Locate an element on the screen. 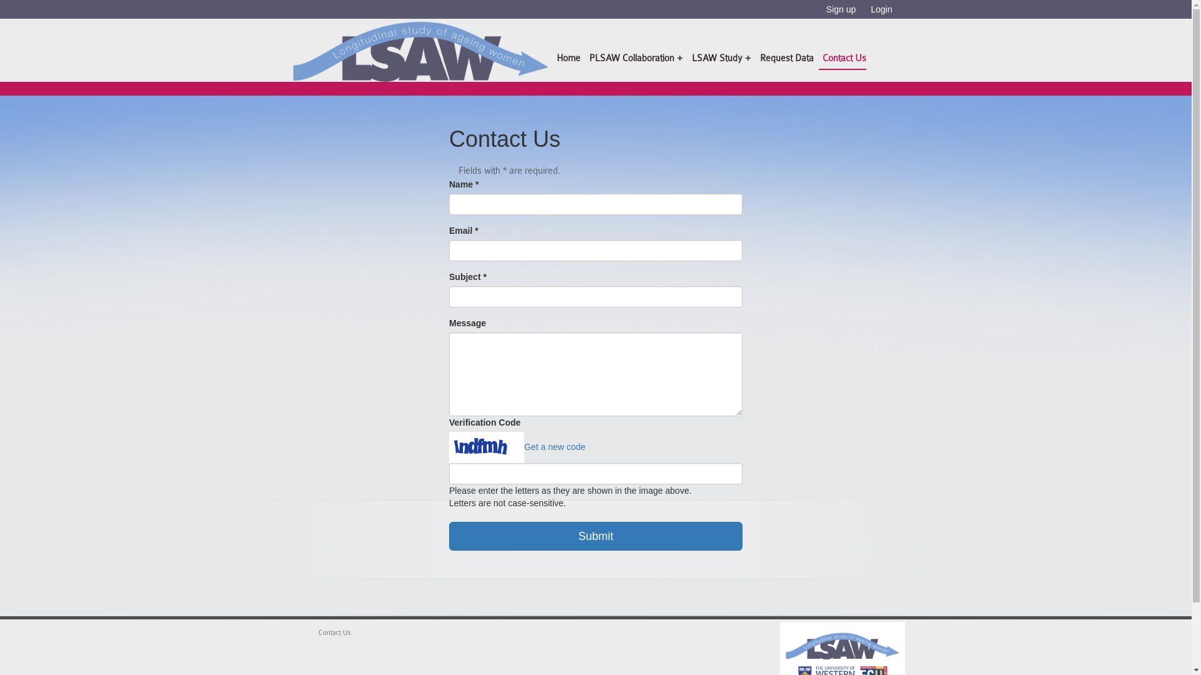 The height and width of the screenshot is (675, 1201). PLSAW Collaboration is located at coordinates (634, 60).